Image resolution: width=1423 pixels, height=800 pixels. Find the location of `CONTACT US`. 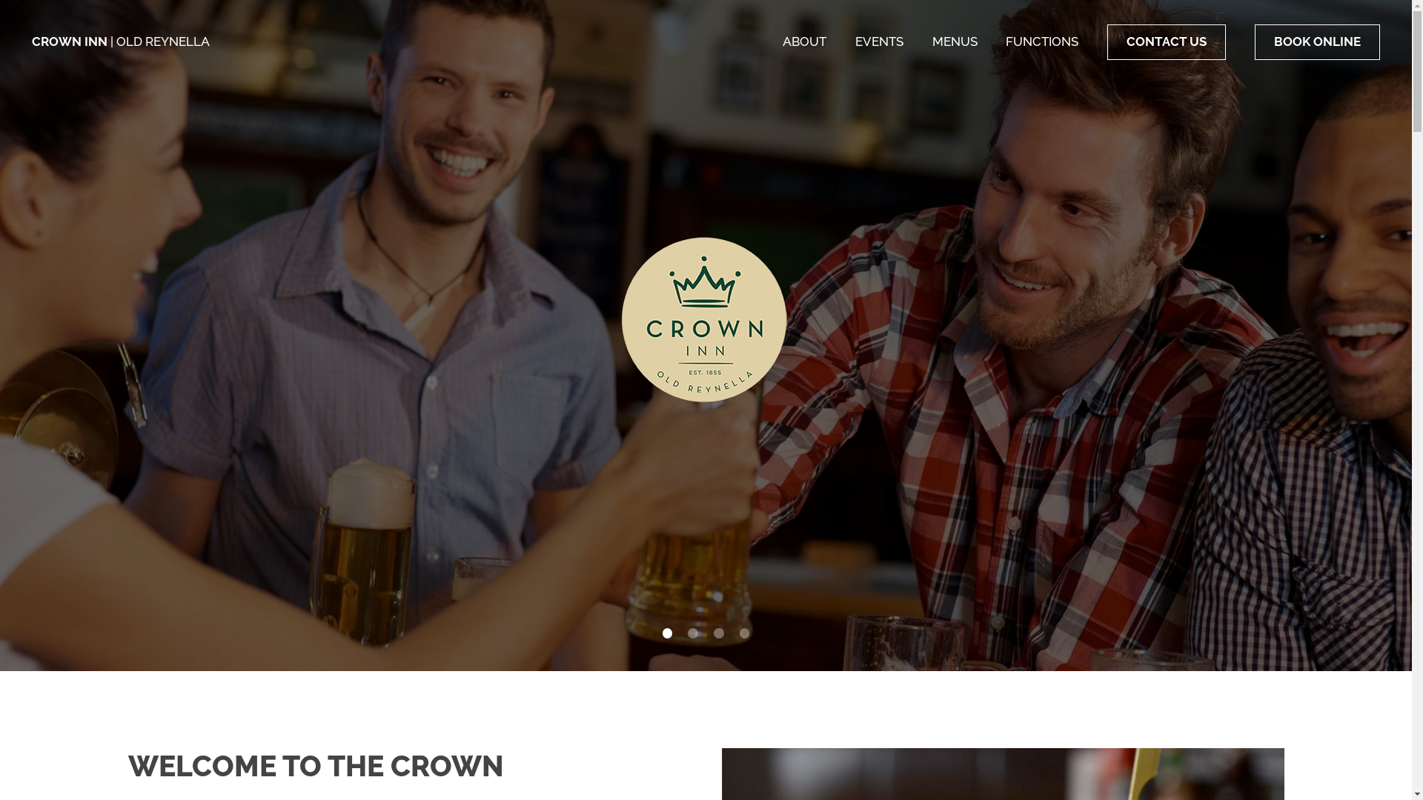

CONTACT US is located at coordinates (1167, 42).